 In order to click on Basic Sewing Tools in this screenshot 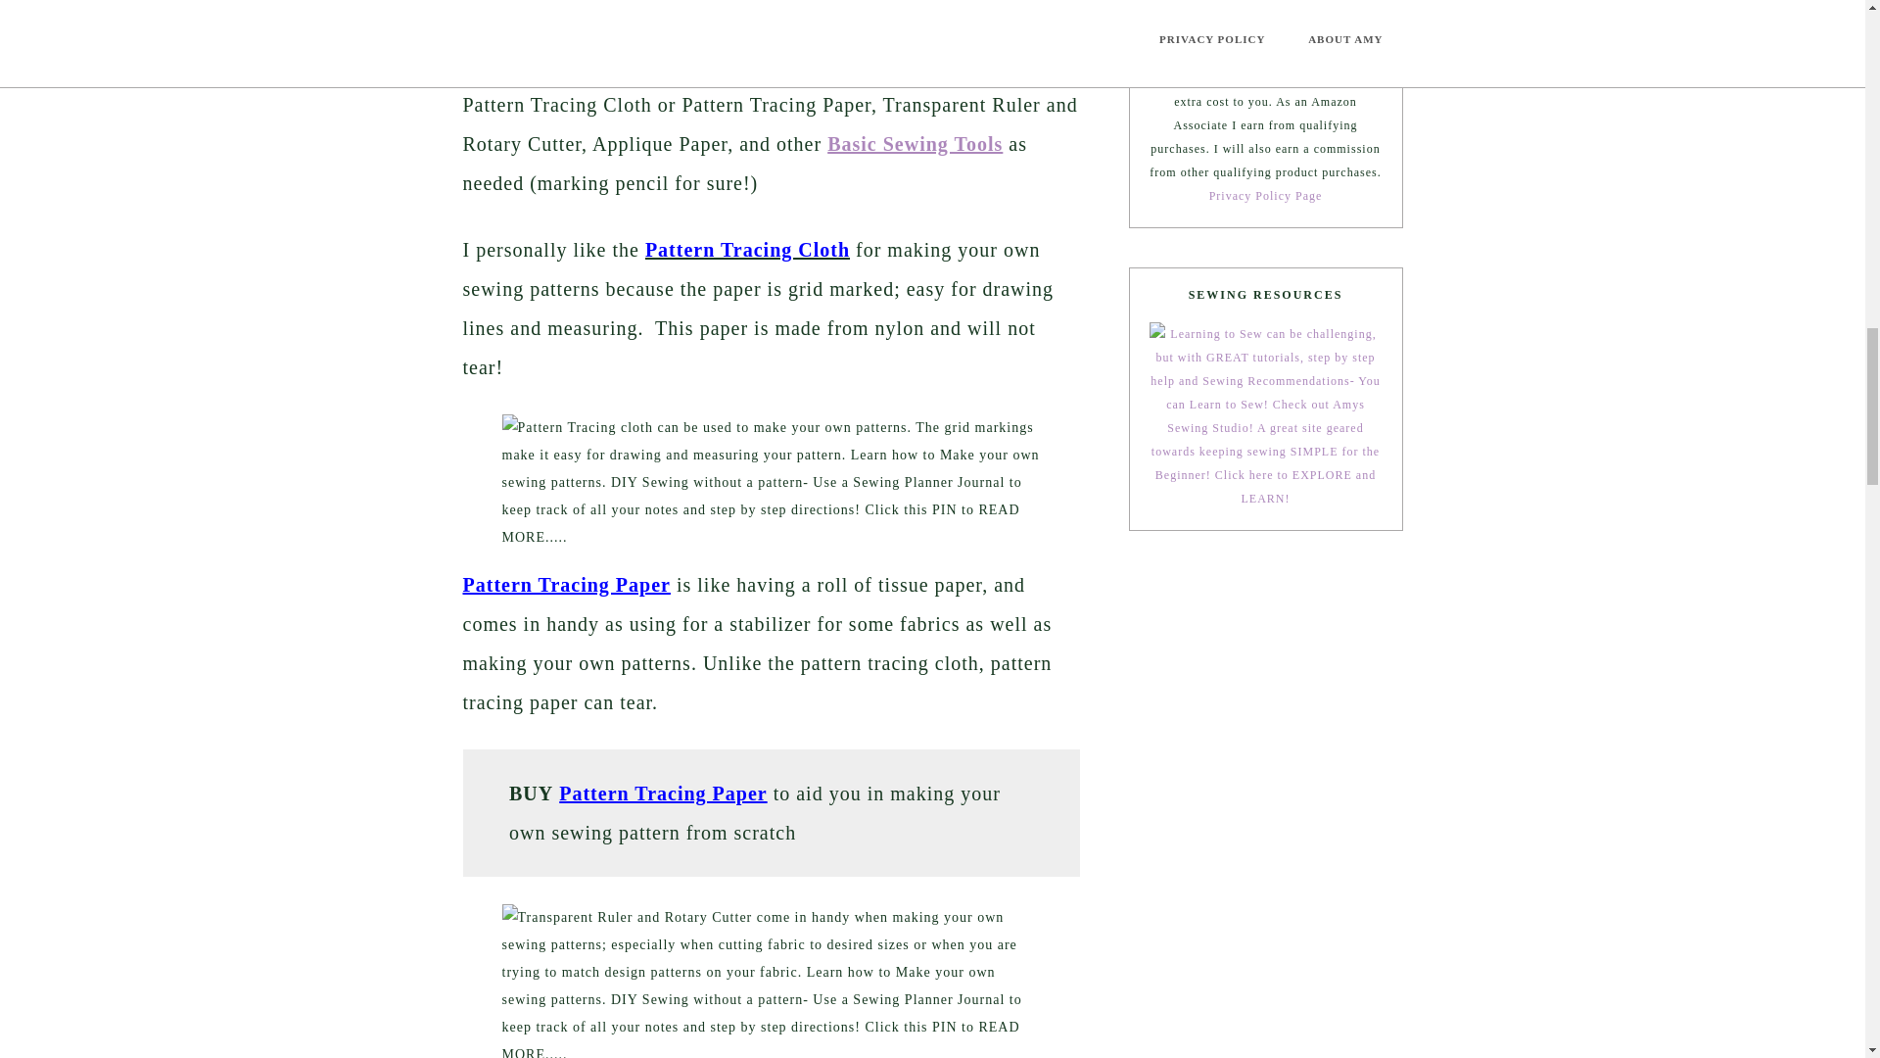, I will do `click(915, 143)`.